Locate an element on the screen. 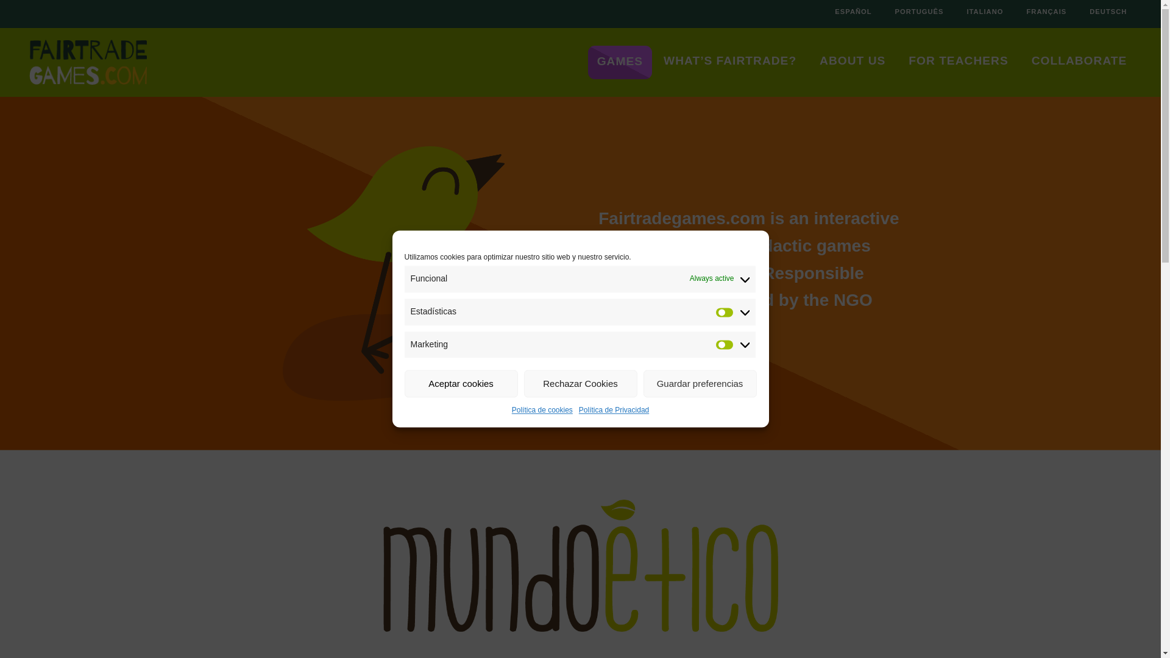  Guardar preferencias is located at coordinates (700, 384).